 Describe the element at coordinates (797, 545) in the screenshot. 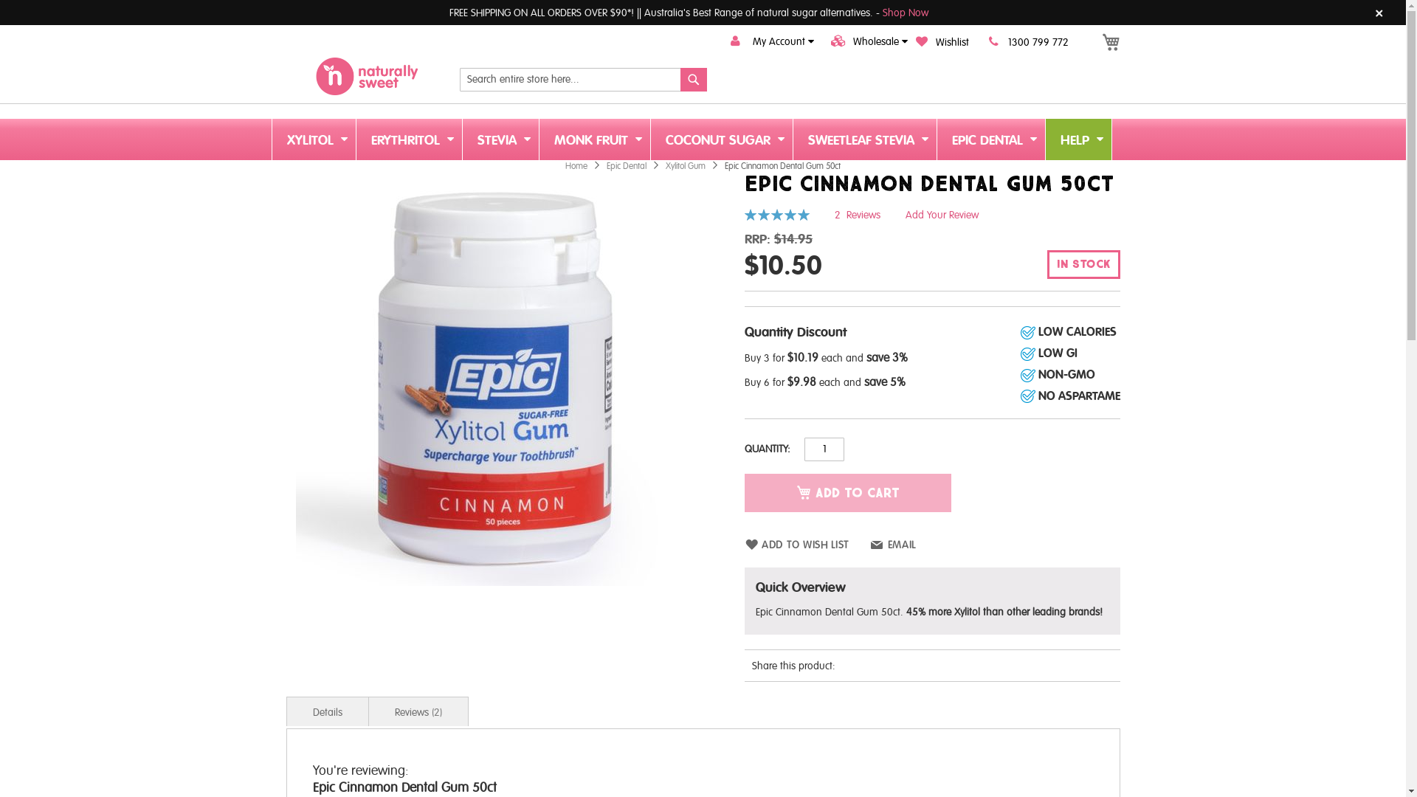

I see `ADD TO WISH LIST` at that location.